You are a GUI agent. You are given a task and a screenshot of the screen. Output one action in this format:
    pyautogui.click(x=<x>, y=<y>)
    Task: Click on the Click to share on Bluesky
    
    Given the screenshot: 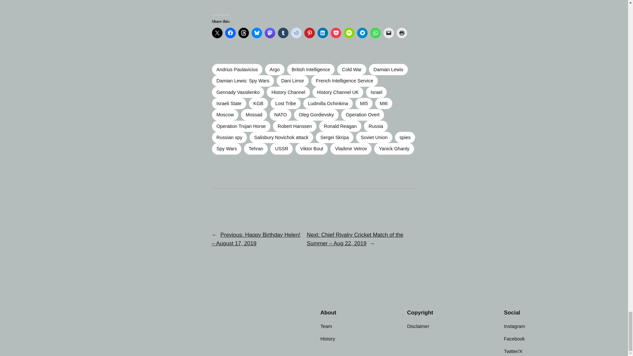 What is the action you would take?
    pyautogui.click(x=256, y=33)
    